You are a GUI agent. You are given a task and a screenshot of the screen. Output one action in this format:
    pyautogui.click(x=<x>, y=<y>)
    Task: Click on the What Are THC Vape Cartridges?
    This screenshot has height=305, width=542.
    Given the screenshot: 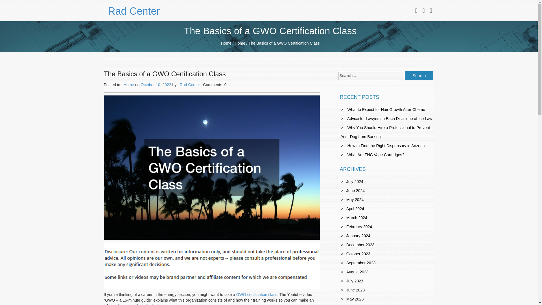 What is the action you would take?
    pyautogui.click(x=376, y=155)
    